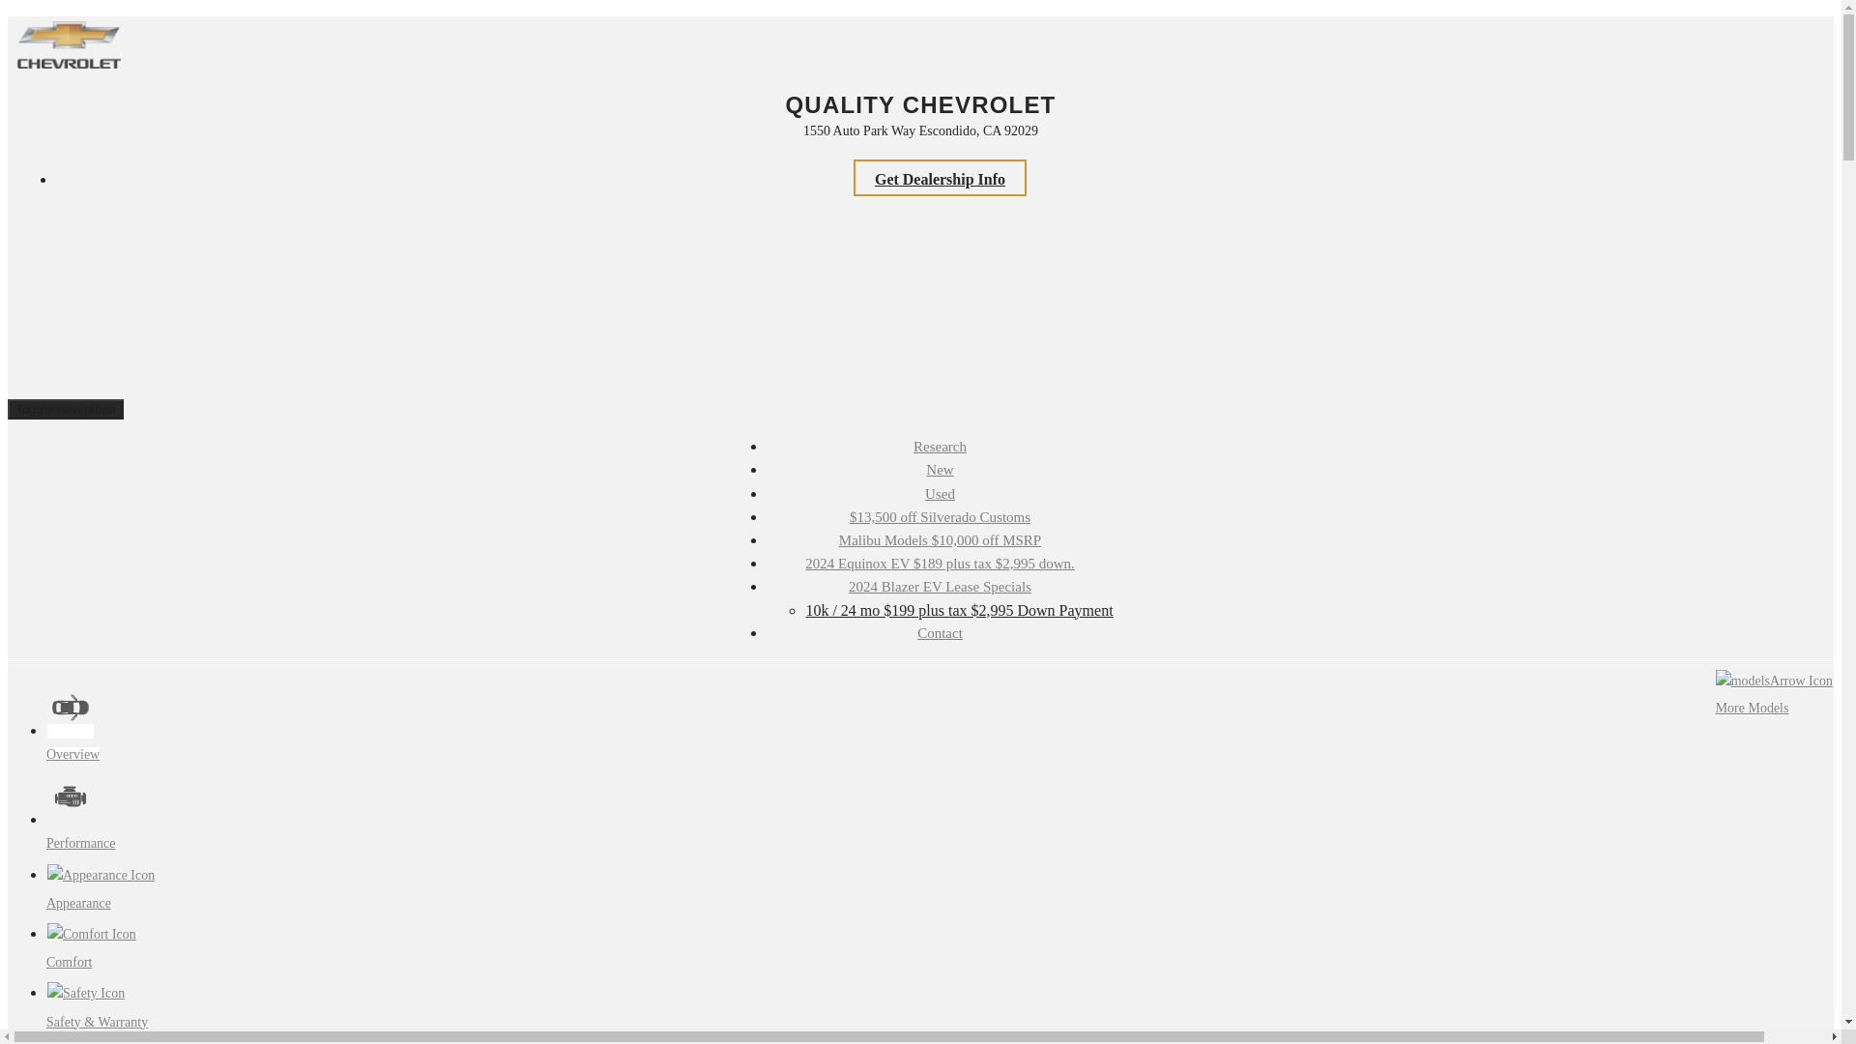 Image resolution: width=1856 pixels, height=1044 pixels. I want to click on 2024 Blazer EV Lease Specials, so click(940, 588).